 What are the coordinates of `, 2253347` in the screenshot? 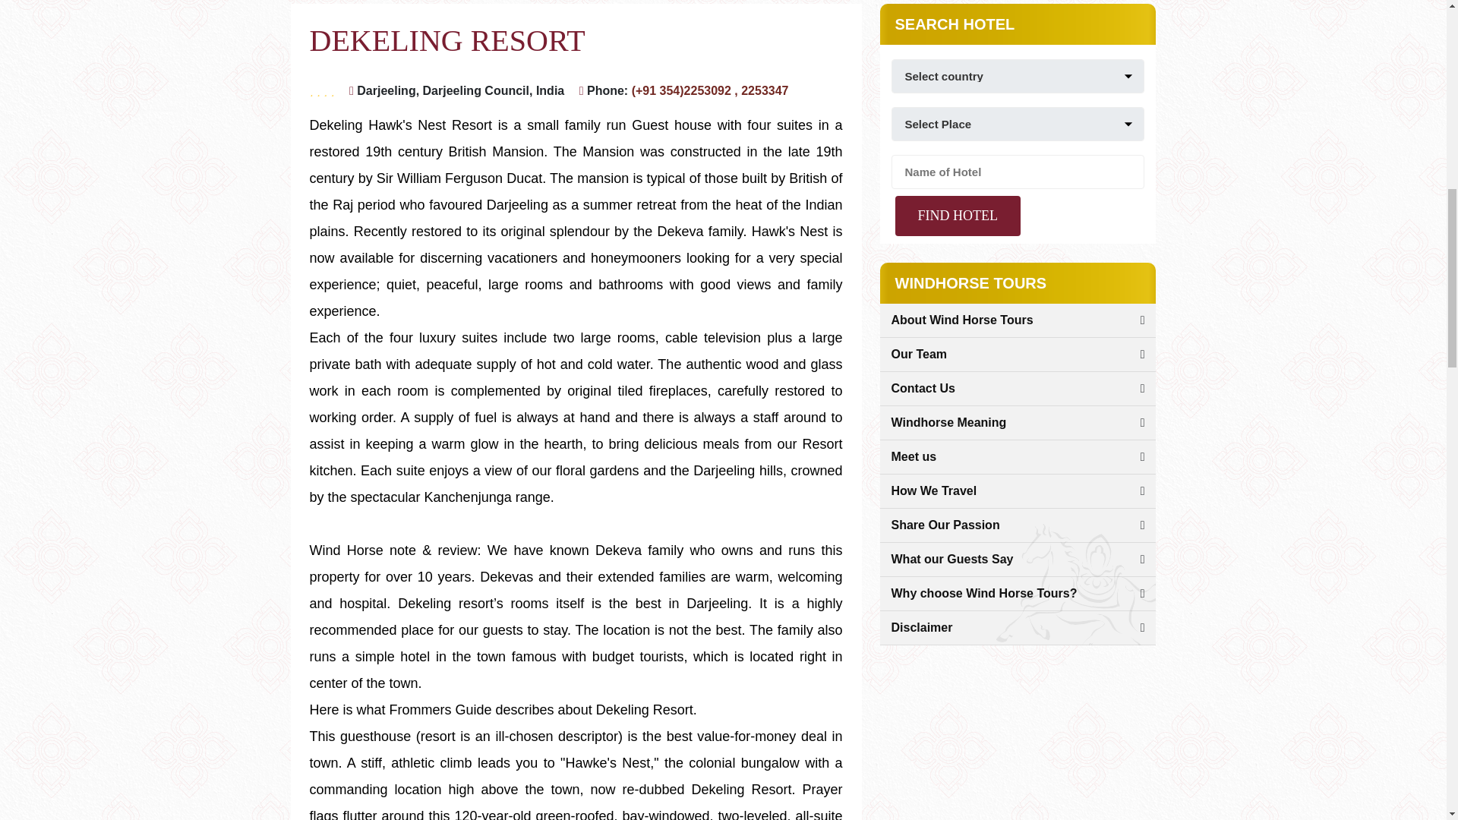 It's located at (761, 91).